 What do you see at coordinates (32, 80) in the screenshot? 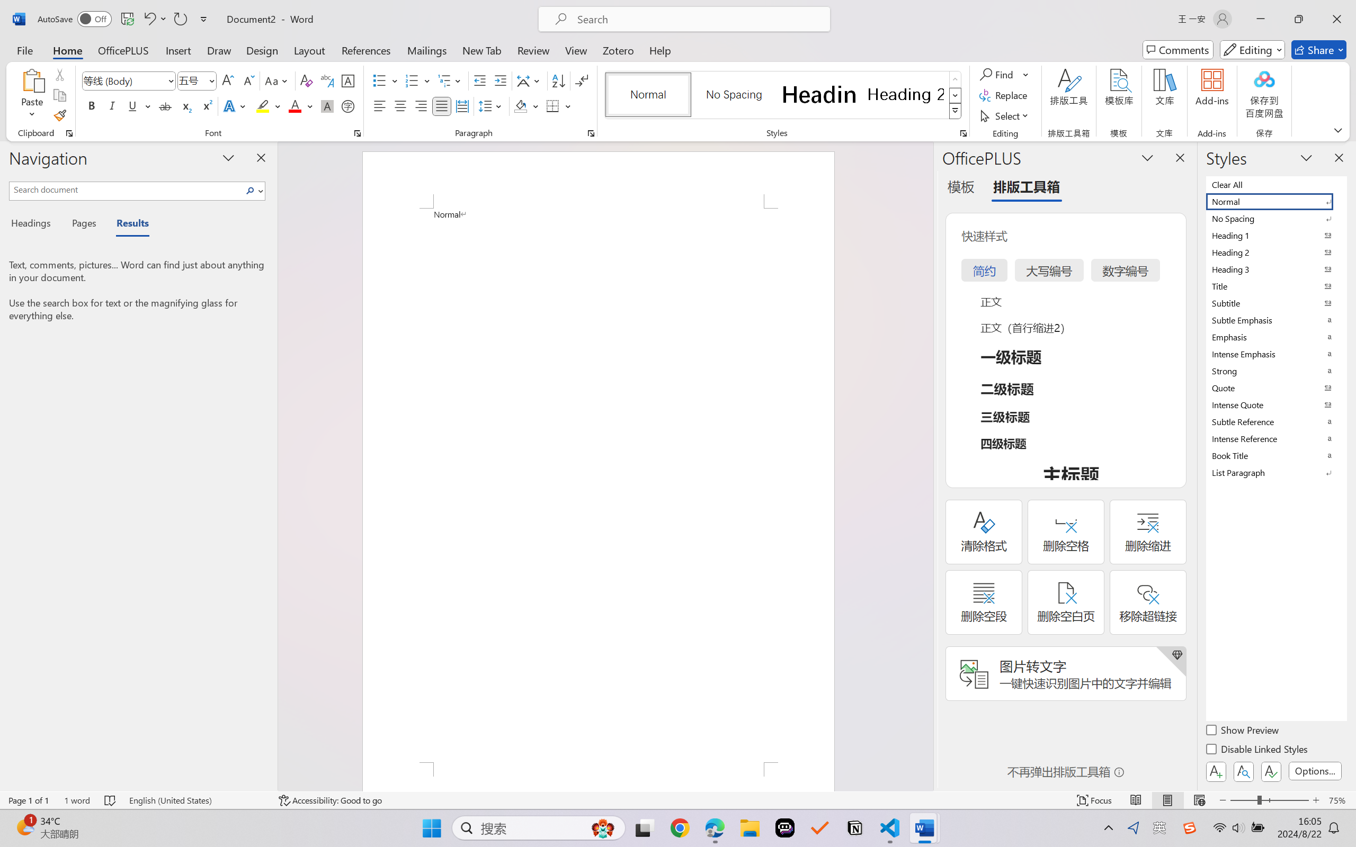
I see `Paste` at bounding box center [32, 80].